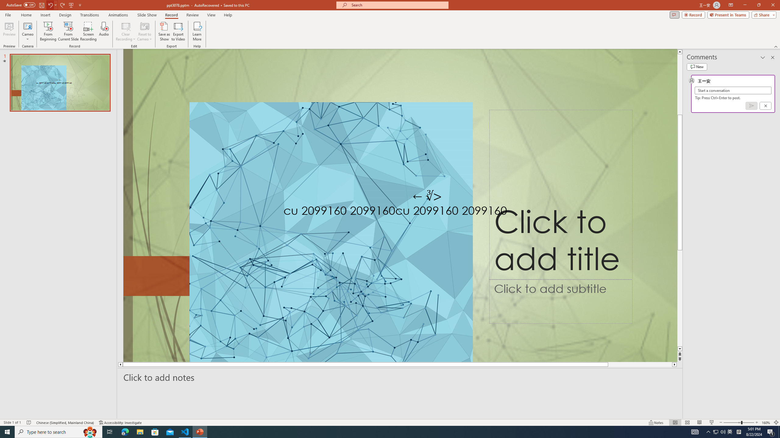 This screenshot has width=780, height=438. I want to click on Export to Video, so click(178, 31).